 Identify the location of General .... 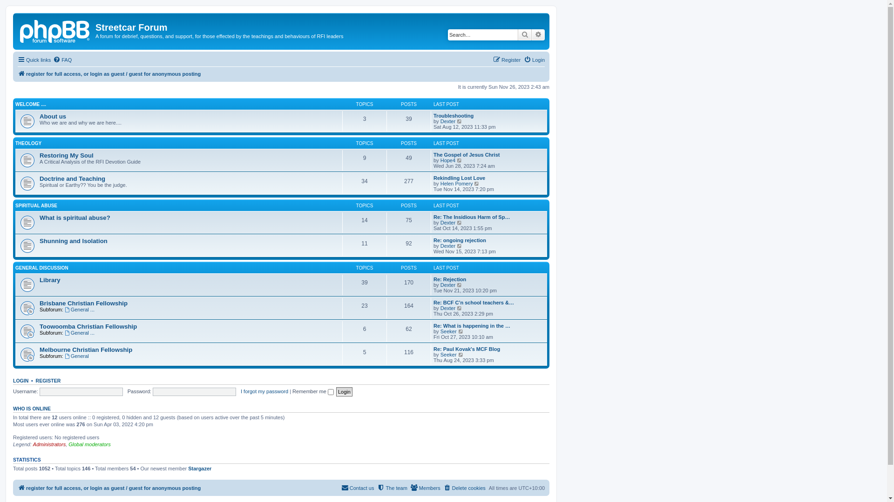
(80, 310).